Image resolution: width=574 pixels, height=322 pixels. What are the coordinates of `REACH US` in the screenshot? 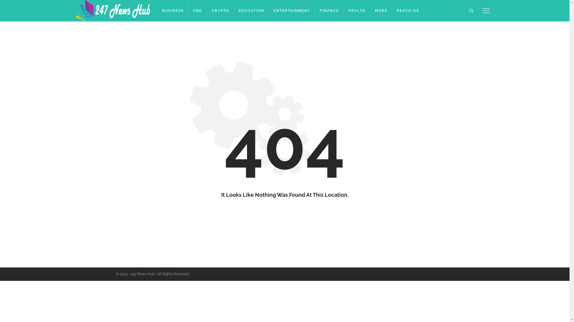 It's located at (408, 11).